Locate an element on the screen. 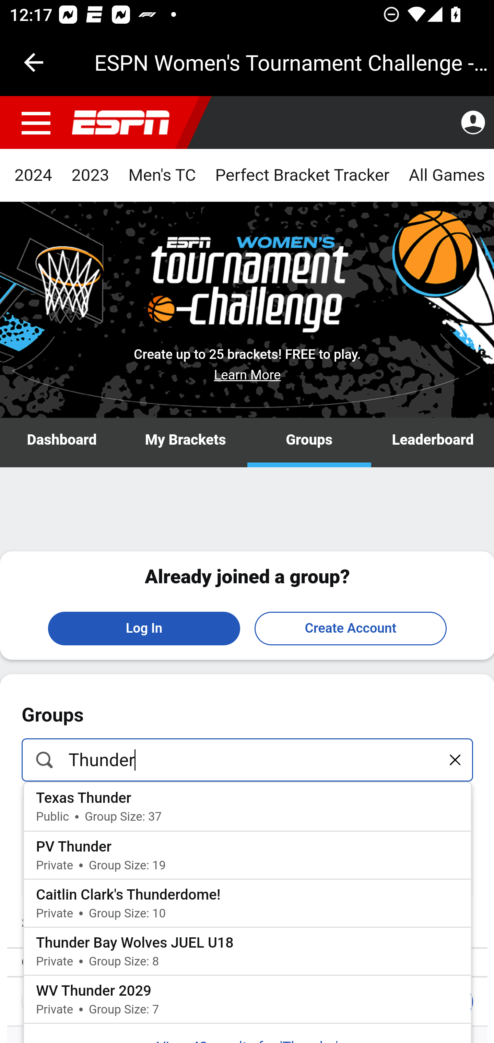 This screenshot has width=494, height=1043. Menu is located at coordinates (36, 123).